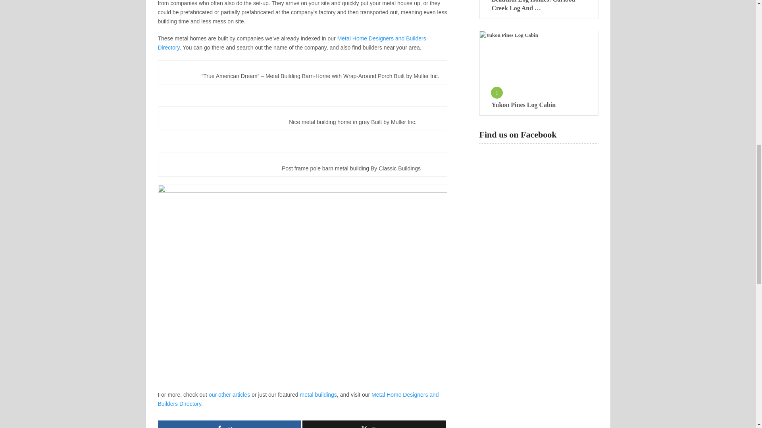 This screenshot has height=428, width=762. Describe the element at coordinates (539, 6) in the screenshot. I see `Beautiful Log Homes: Caribou Creek Log And Timber` at that location.